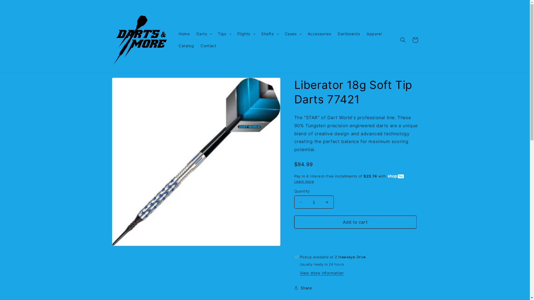 The image size is (534, 300). Describe the element at coordinates (322, 273) in the screenshot. I see `View store information` at that location.